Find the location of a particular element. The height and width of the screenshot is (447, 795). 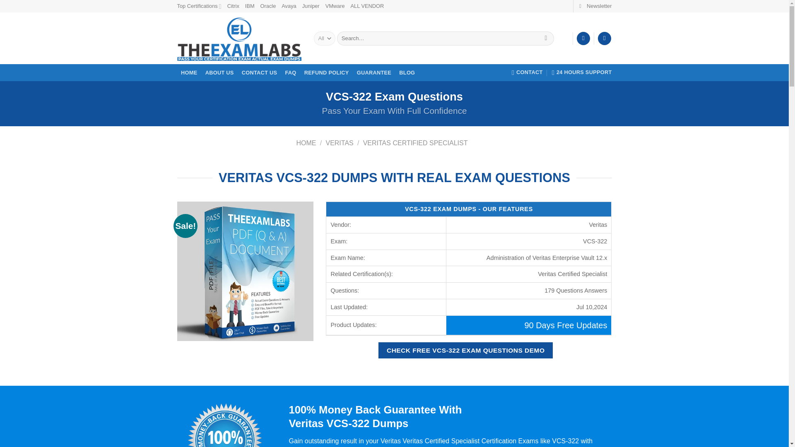

Avaya is located at coordinates (288, 6).